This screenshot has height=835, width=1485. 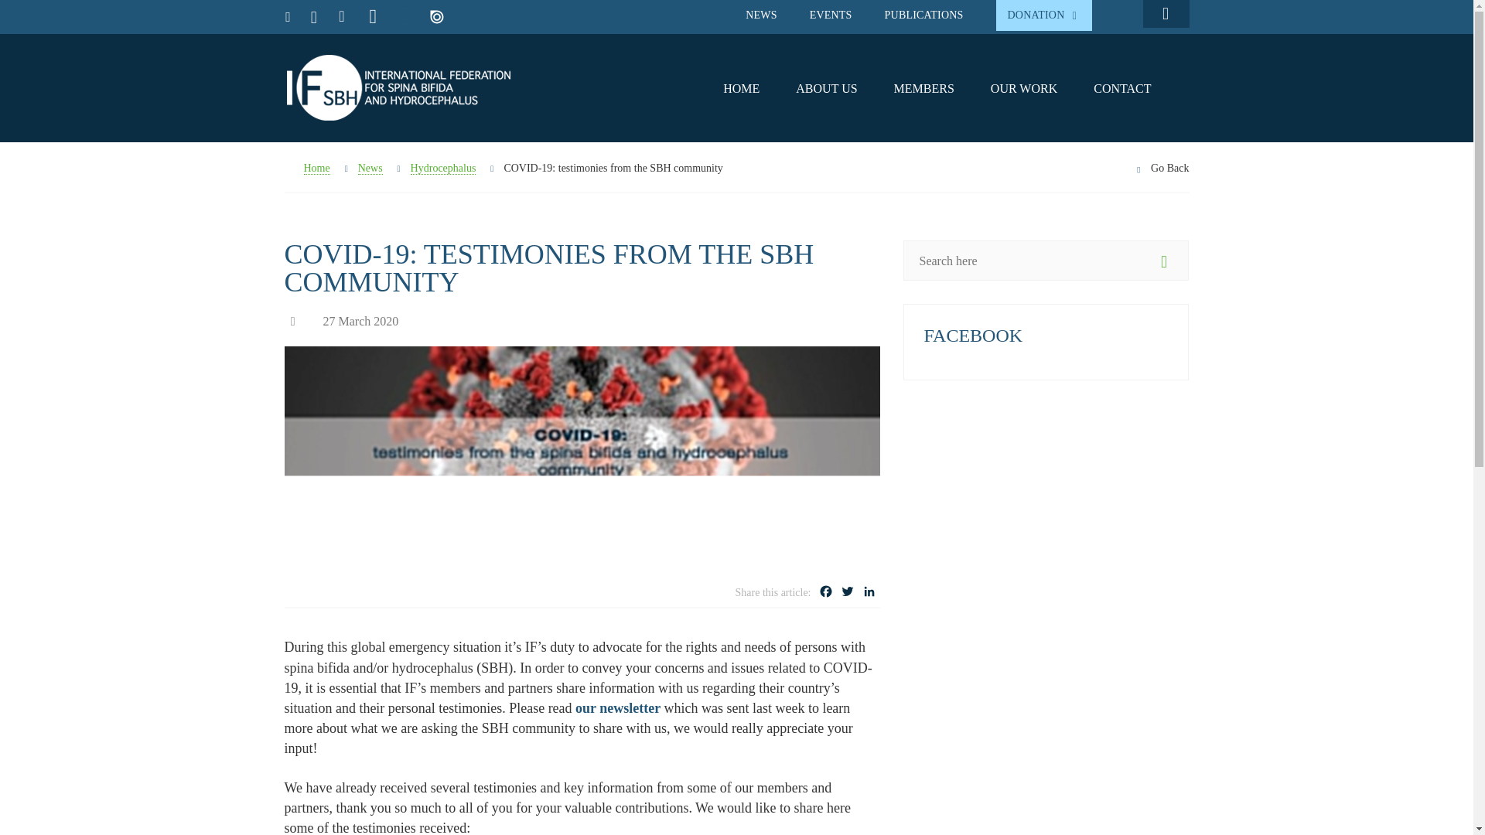 What do you see at coordinates (826, 594) in the screenshot?
I see `Facebook` at bounding box center [826, 594].